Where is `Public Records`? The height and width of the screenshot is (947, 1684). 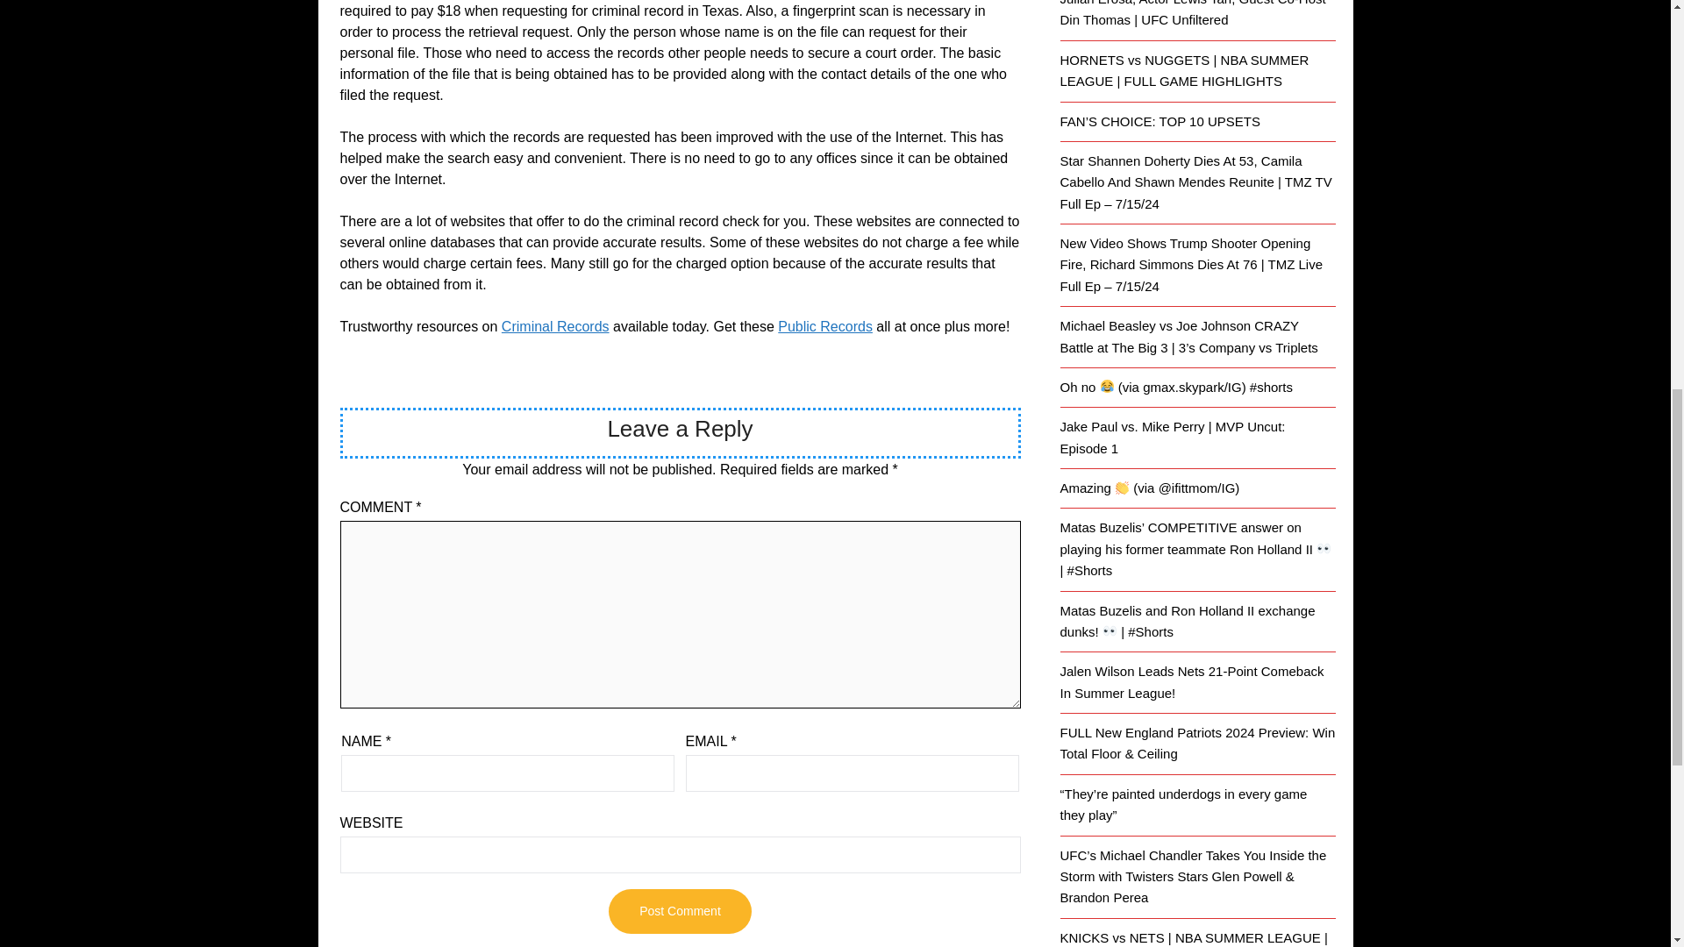 Public Records is located at coordinates (824, 326).